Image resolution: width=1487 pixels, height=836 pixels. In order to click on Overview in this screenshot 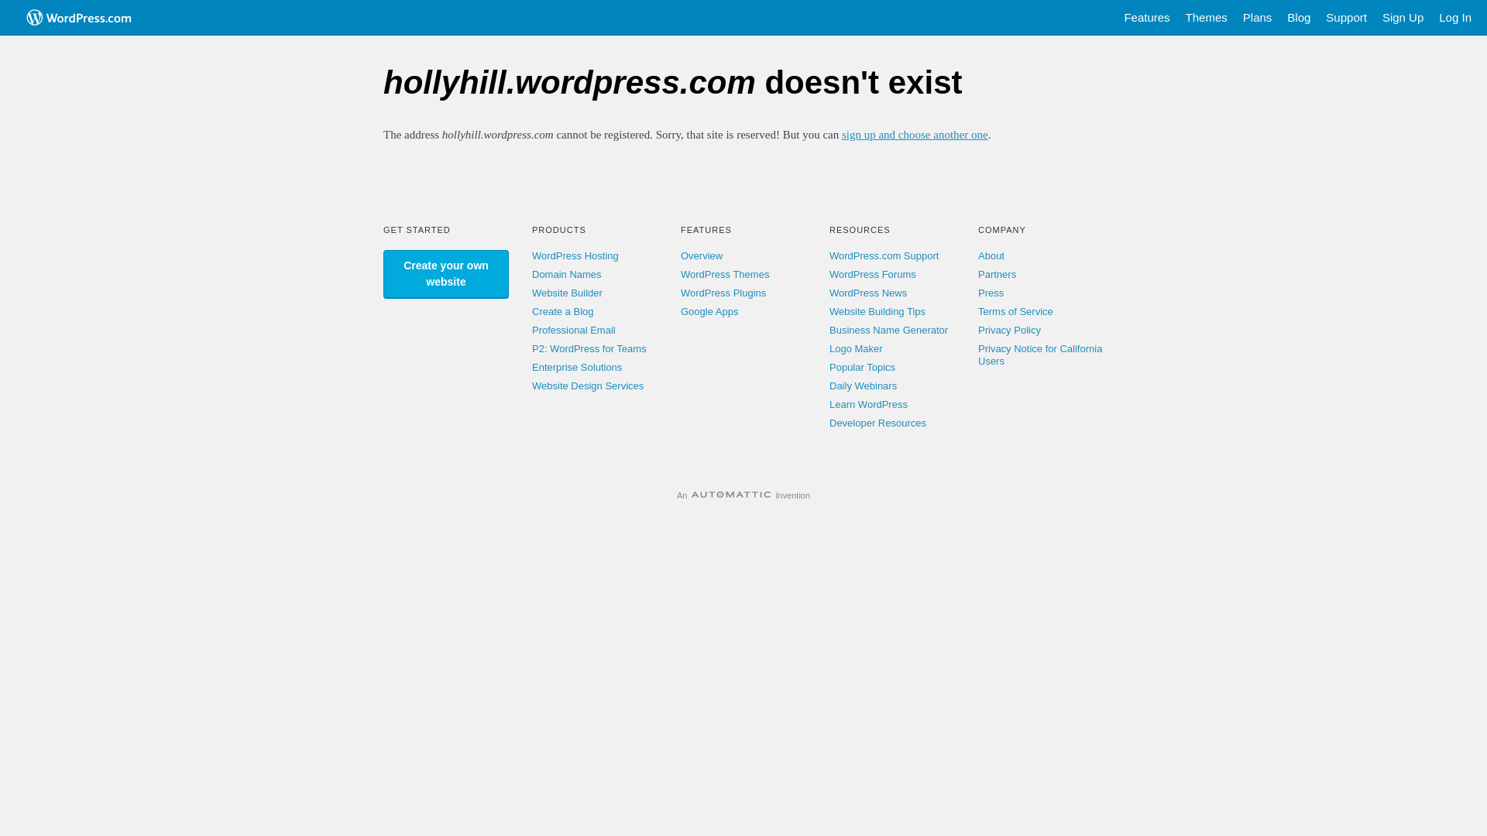, I will do `click(702, 255)`.